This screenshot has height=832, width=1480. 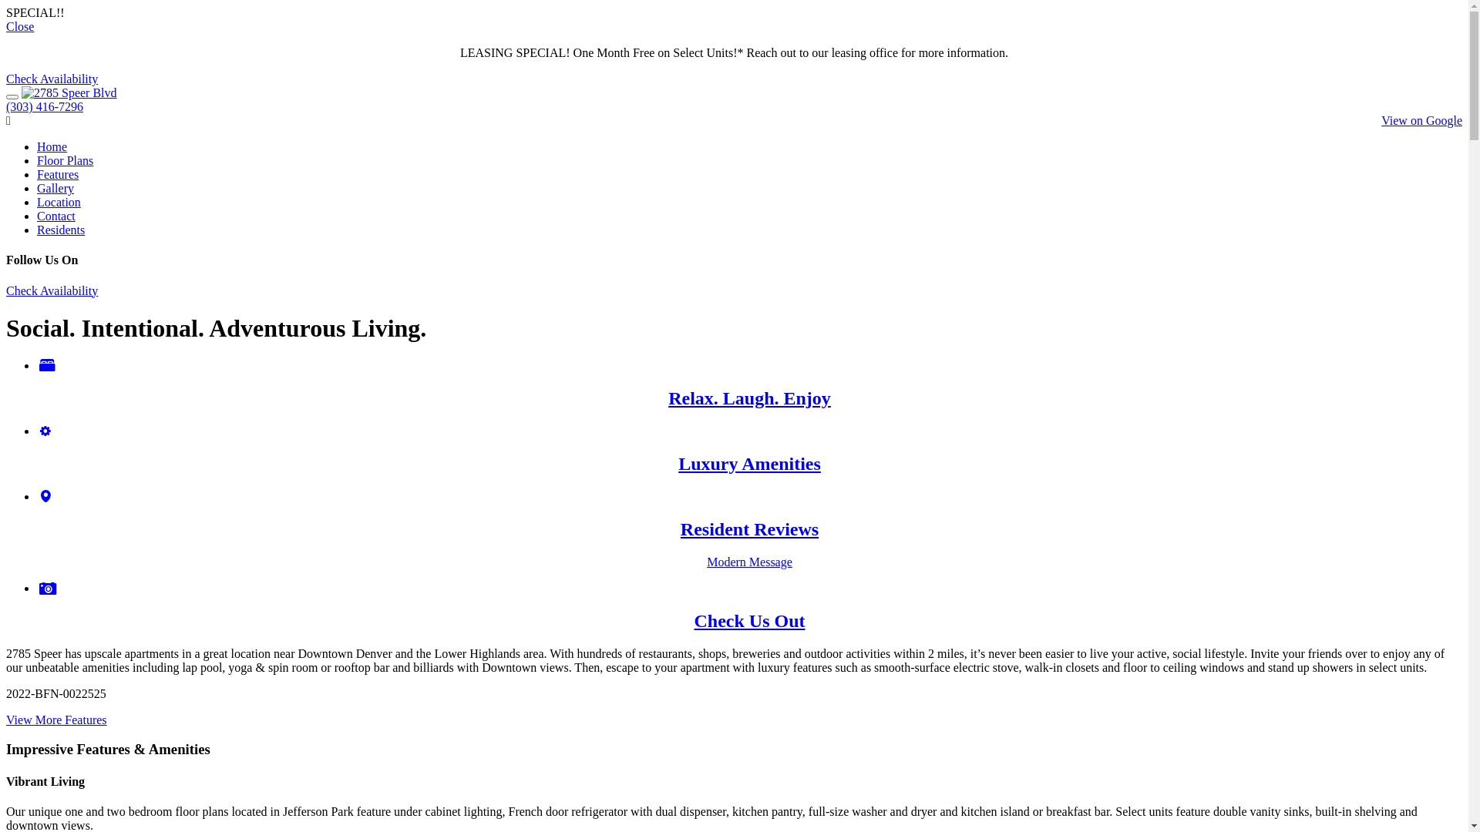 What do you see at coordinates (57, 720) in the screenshot?
I see `View More Features` at bounding box center [57, 720].